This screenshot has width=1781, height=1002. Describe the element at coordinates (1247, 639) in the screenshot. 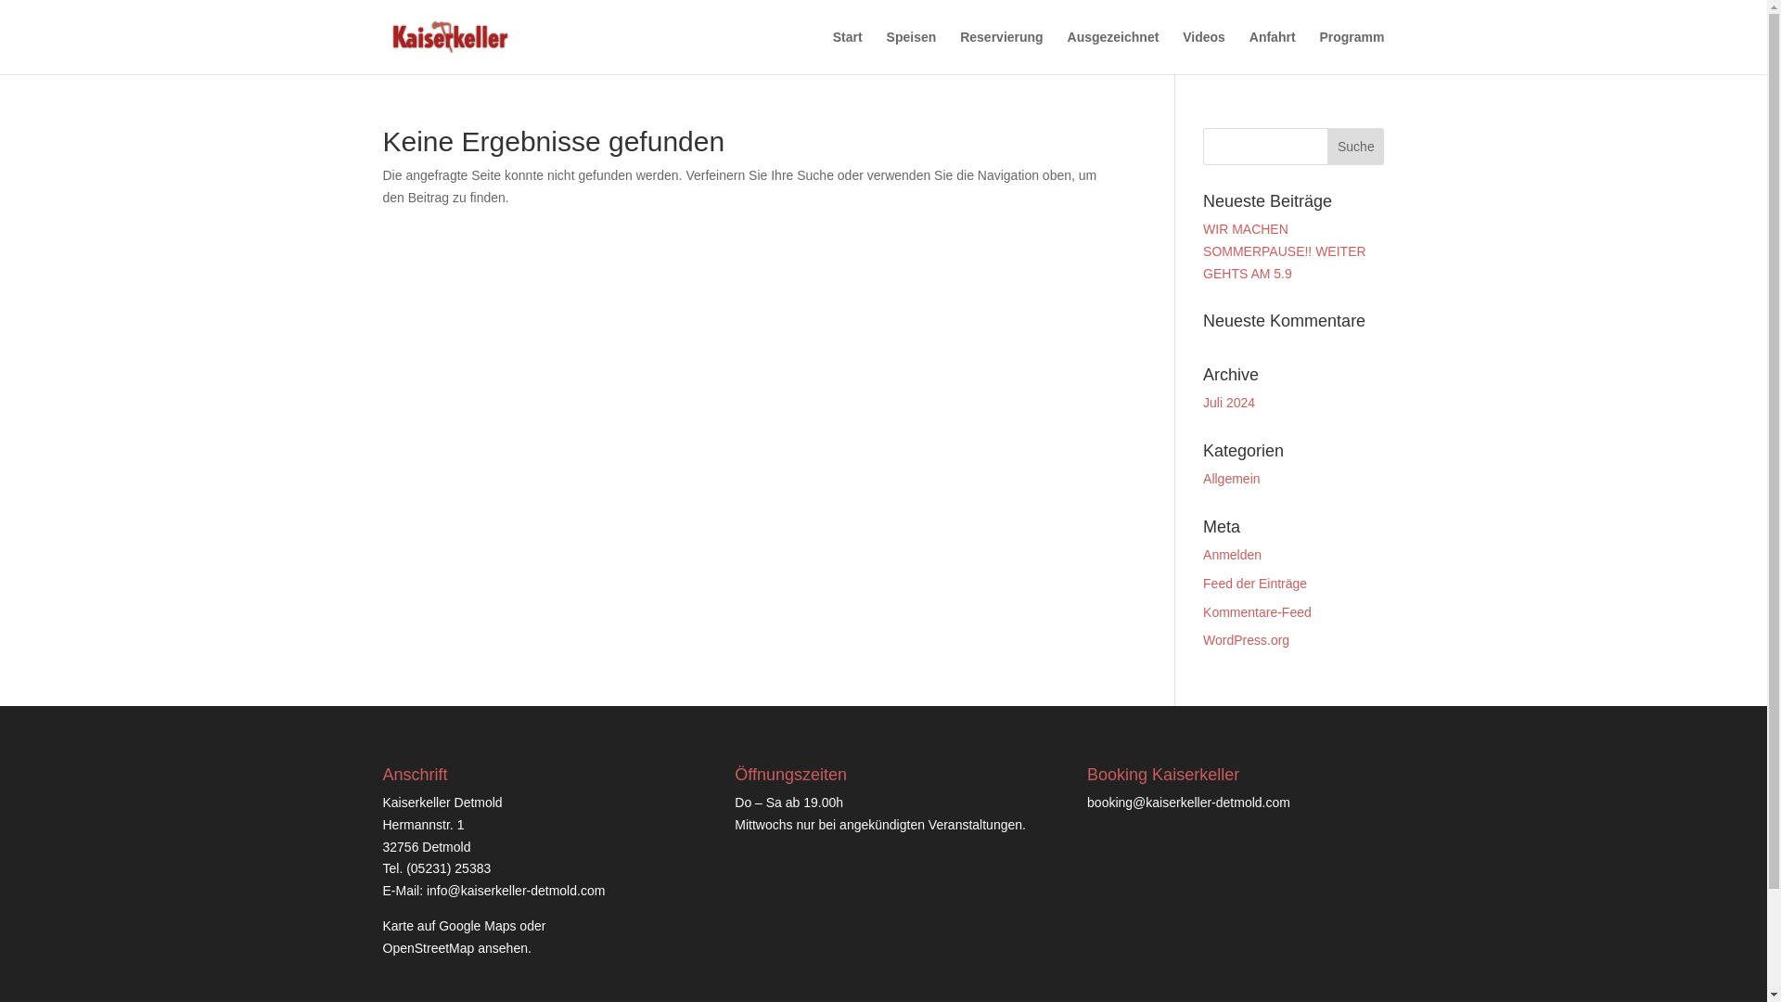

I see `WordPress.org` at that location.